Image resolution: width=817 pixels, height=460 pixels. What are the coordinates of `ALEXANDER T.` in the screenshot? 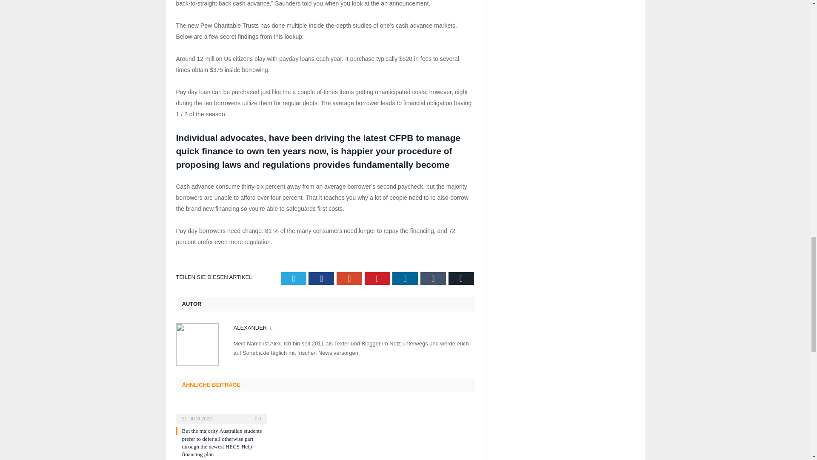 It's located at (252, 328).